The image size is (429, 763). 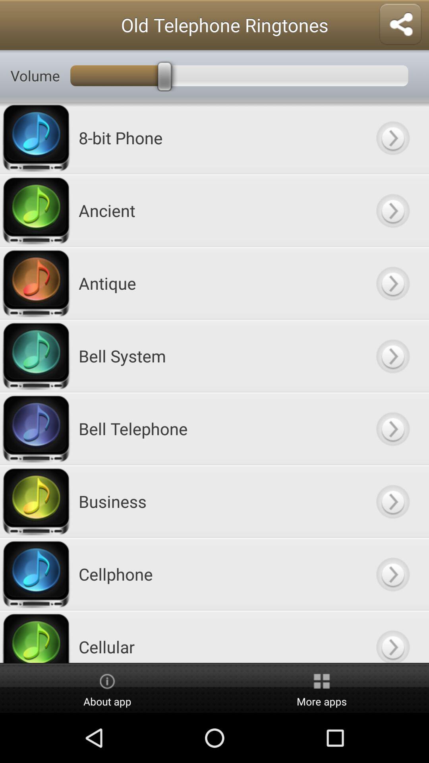 I want to click on play button, so click(x=392, y=356).